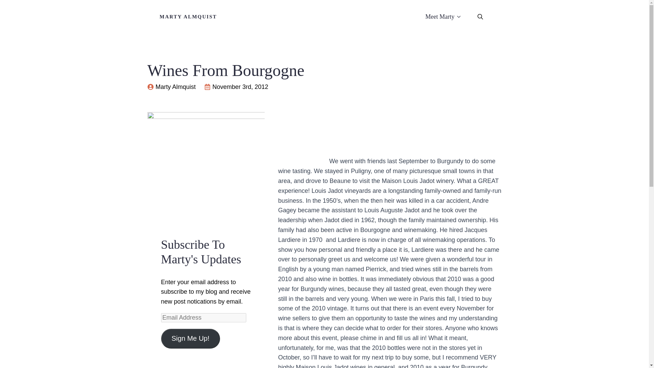  I want to click on Sign Me Up!, so click(190, 339).